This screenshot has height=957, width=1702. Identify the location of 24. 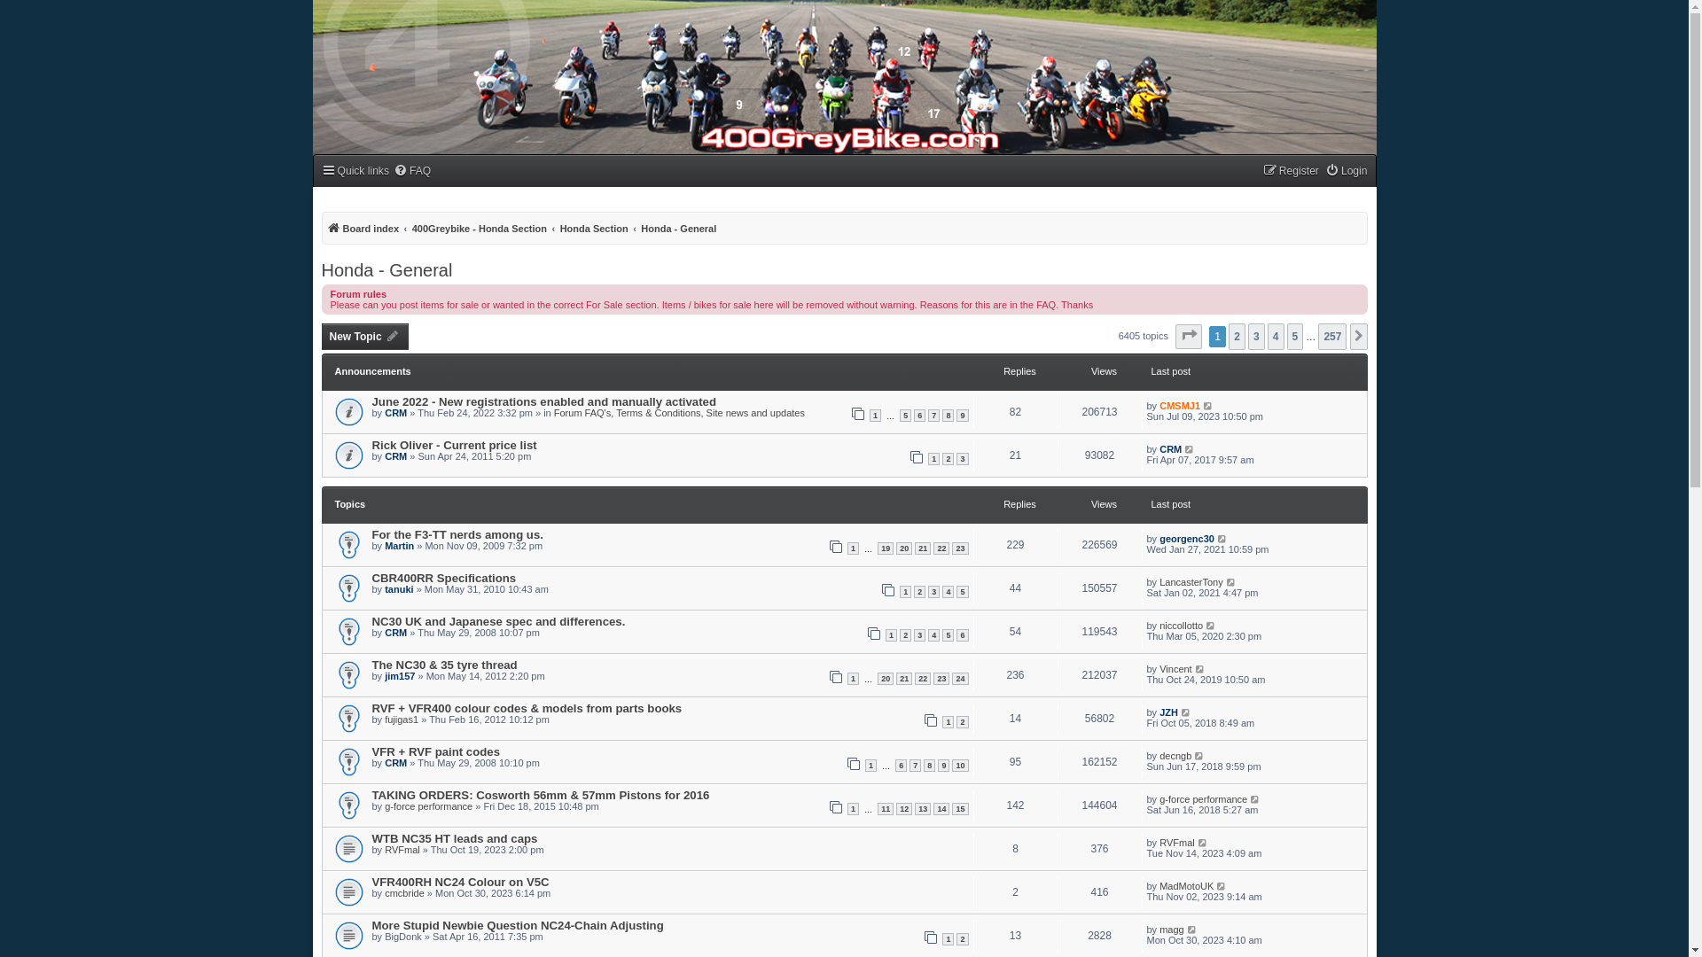
(960, 679).